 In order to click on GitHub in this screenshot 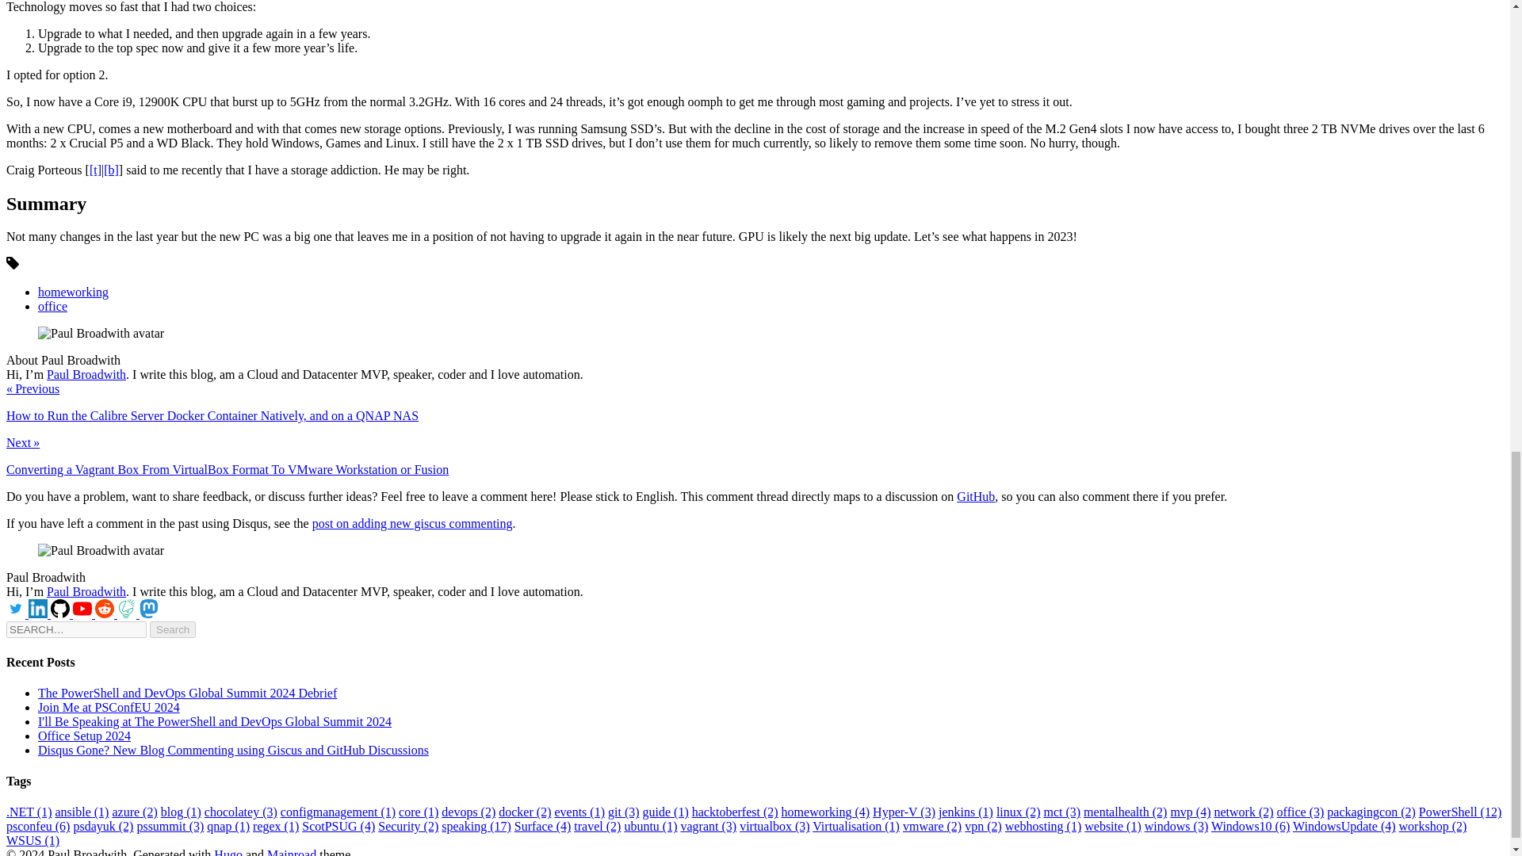, I will do `click(62, 613)`.